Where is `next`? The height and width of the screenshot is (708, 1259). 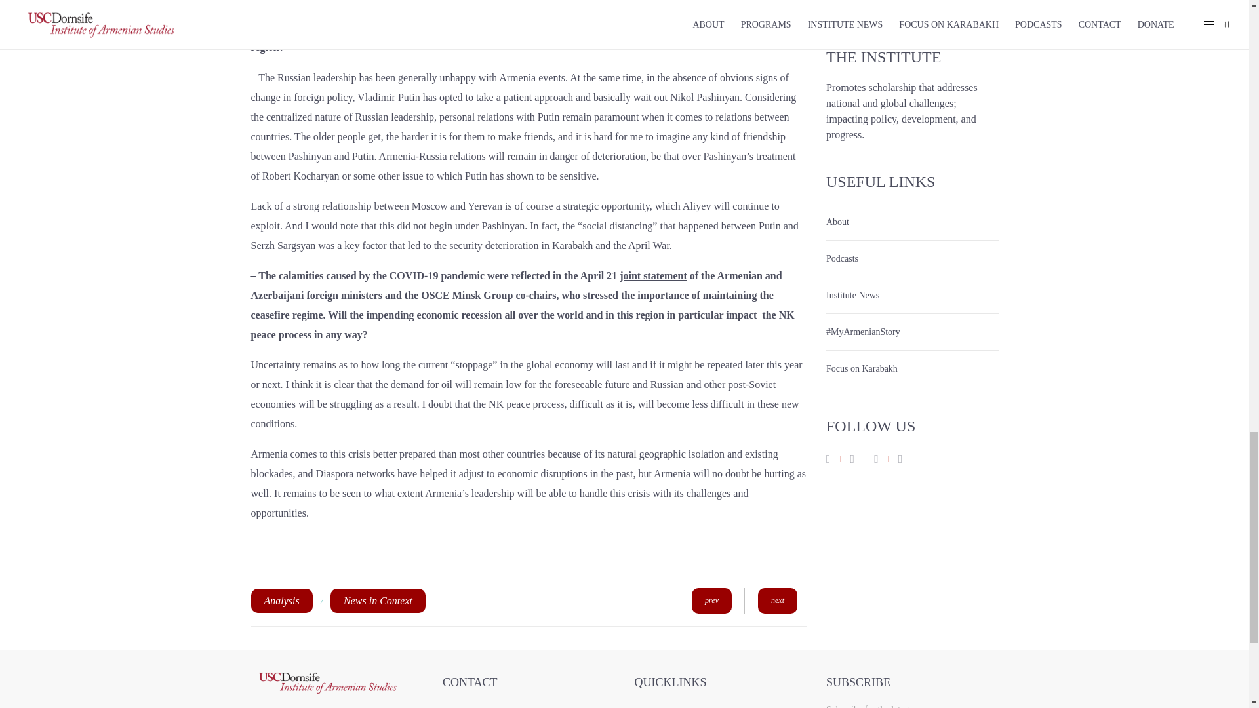 next is located at coordinates (775, 600).